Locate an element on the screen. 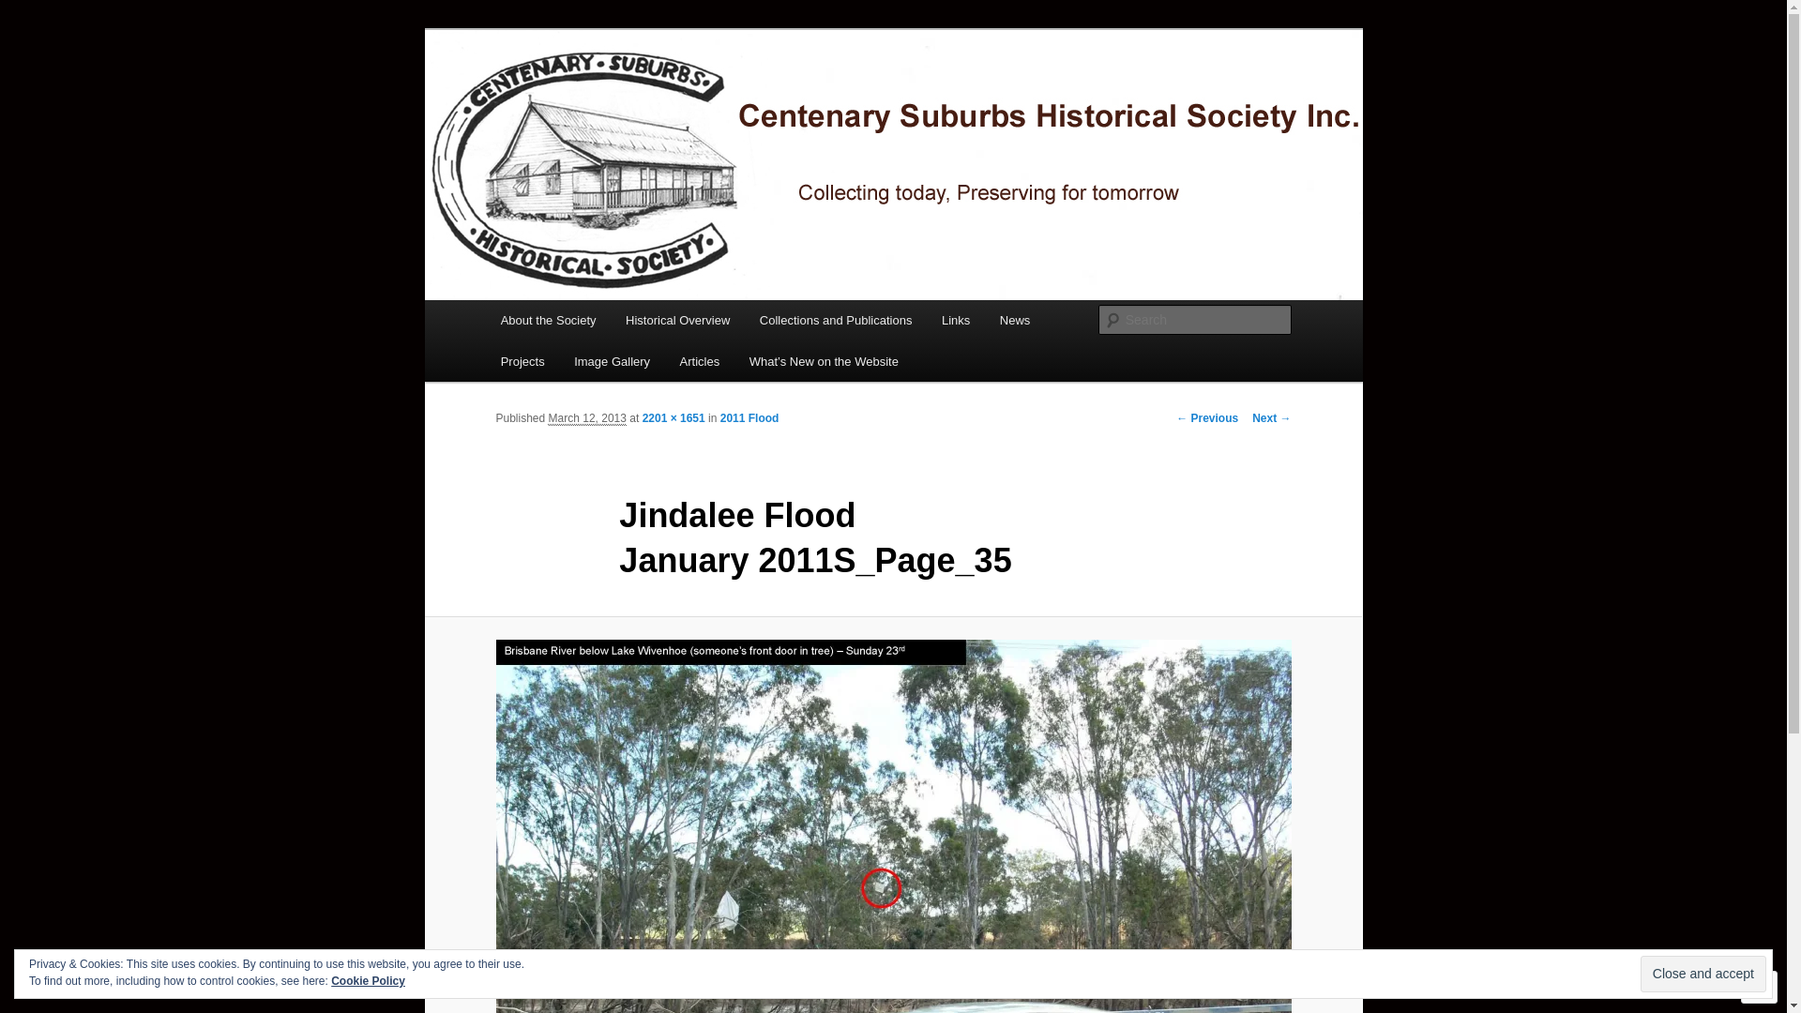  Cookie Policy is located at coordinates (368, 981).